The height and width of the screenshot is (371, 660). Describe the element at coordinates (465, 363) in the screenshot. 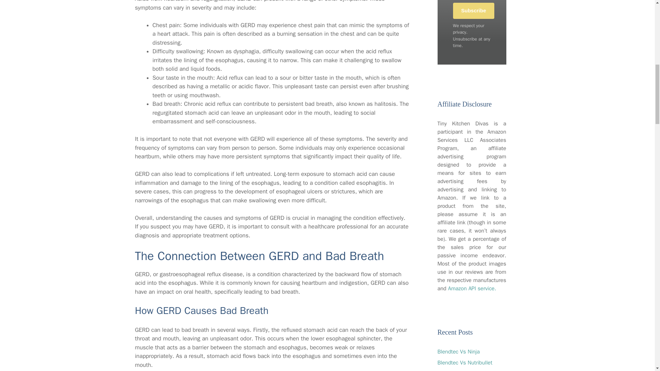

I see `Blendtec Vs Nutribullet` at that location.